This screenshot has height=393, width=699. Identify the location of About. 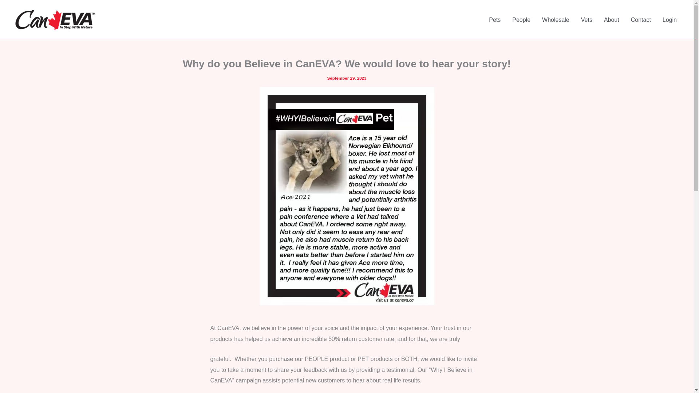
(612, 20).